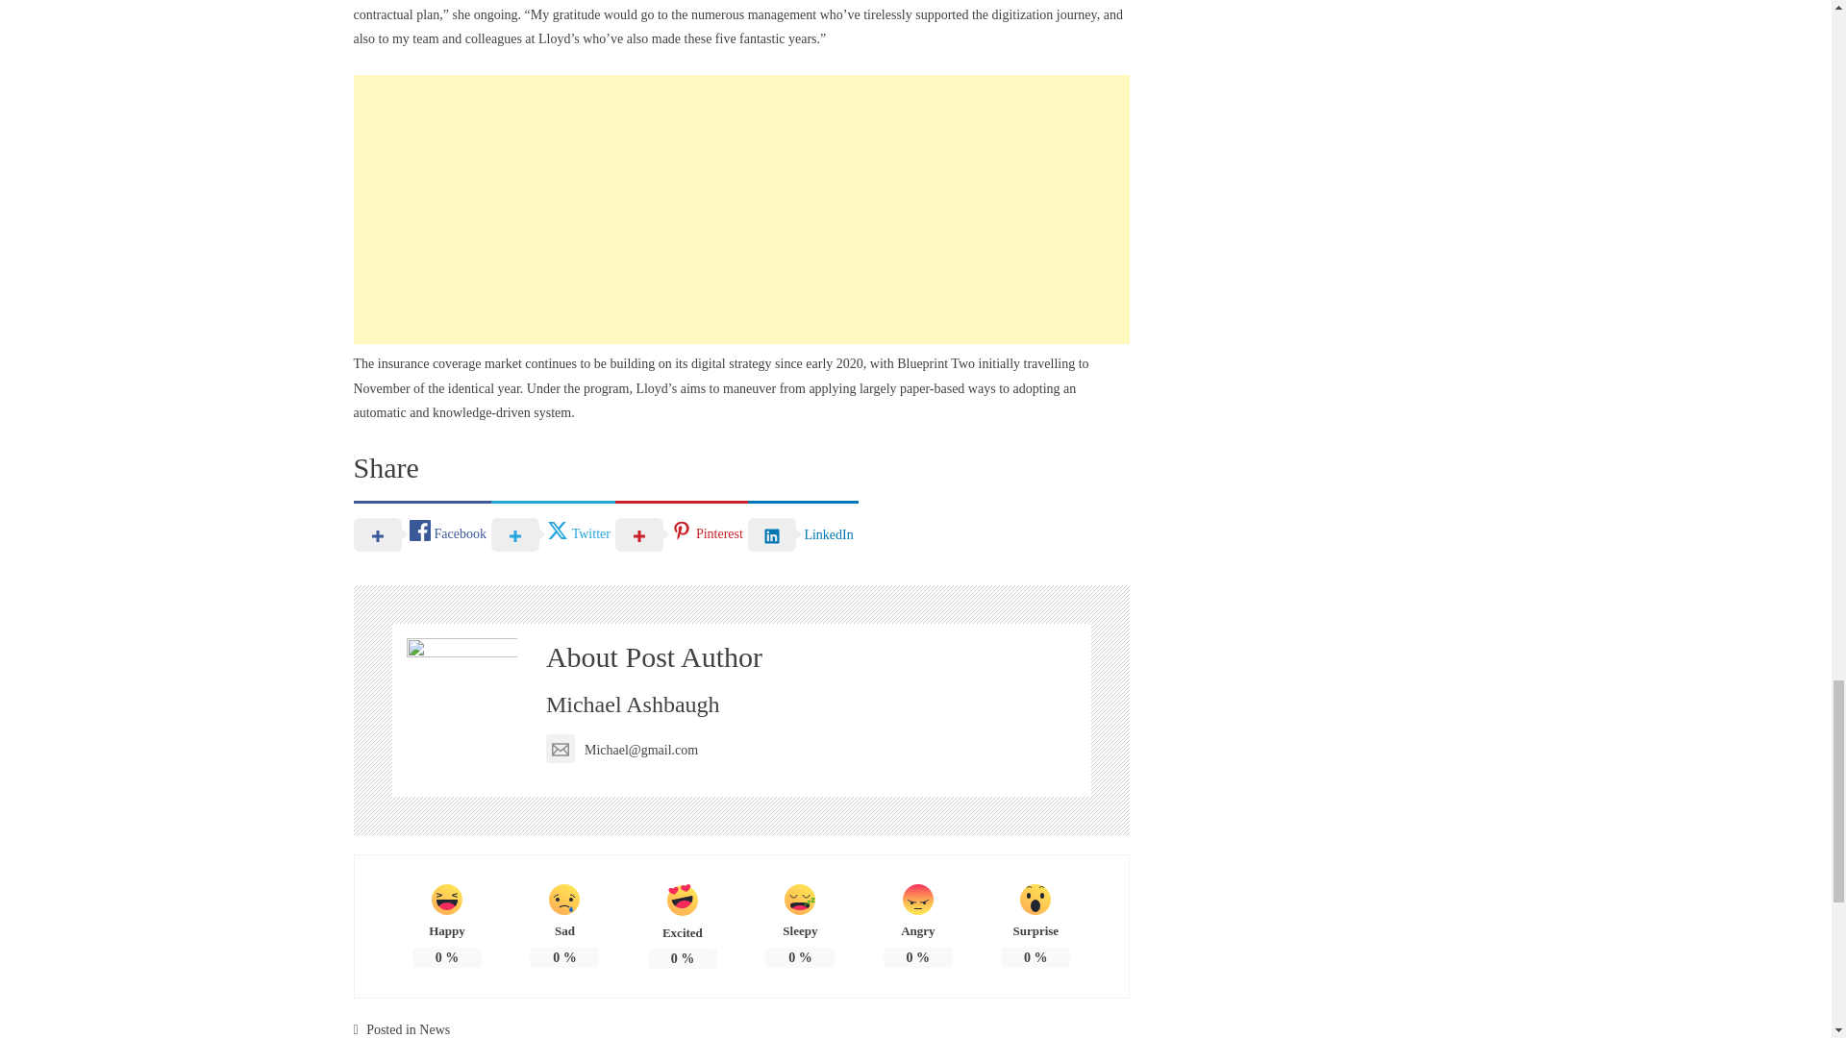 Image resolution: width=1846 pixels, height=1038 pixels. What do you see at coordinates (802, 532) in the screenshot?
I see `LinkedIn` at bounding box center [802, 532].